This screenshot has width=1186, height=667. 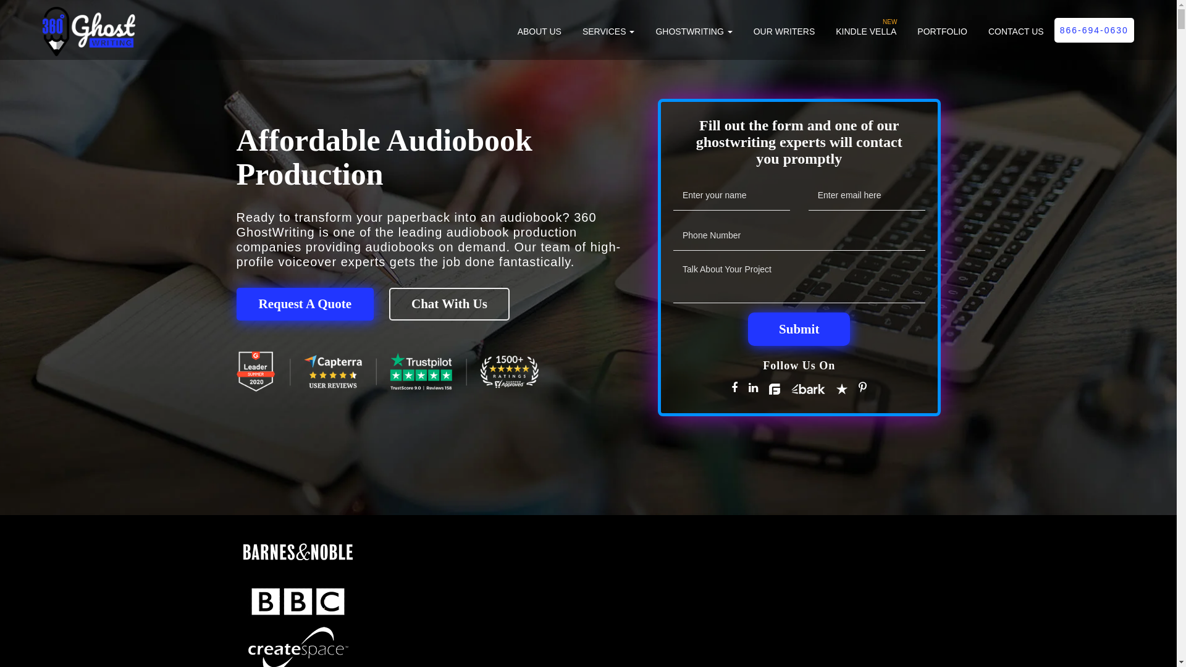 I want to click on Chat With Us, so click(x=450, y=304).